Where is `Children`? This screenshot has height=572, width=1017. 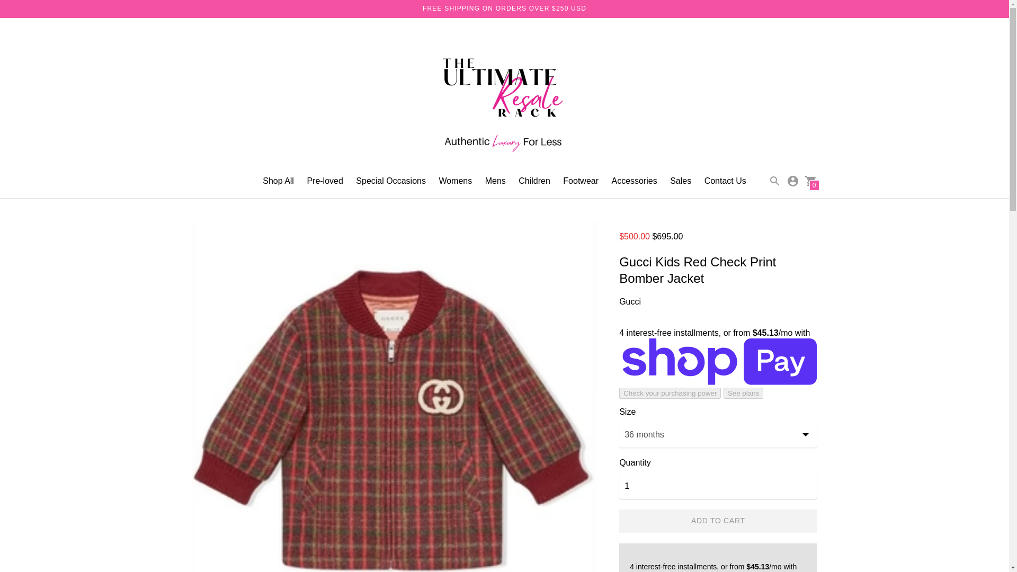
Children is located at coordinates (534, 180).